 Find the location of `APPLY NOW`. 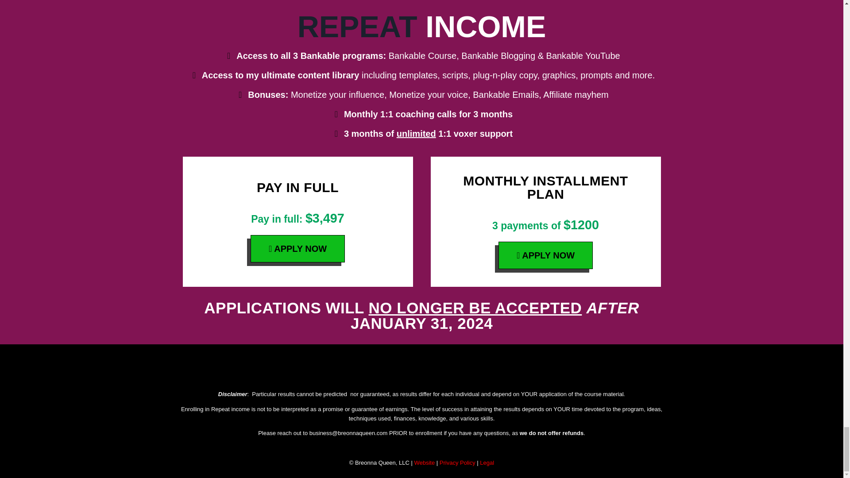

APPLY NOW is located at coordinates (297, 249).